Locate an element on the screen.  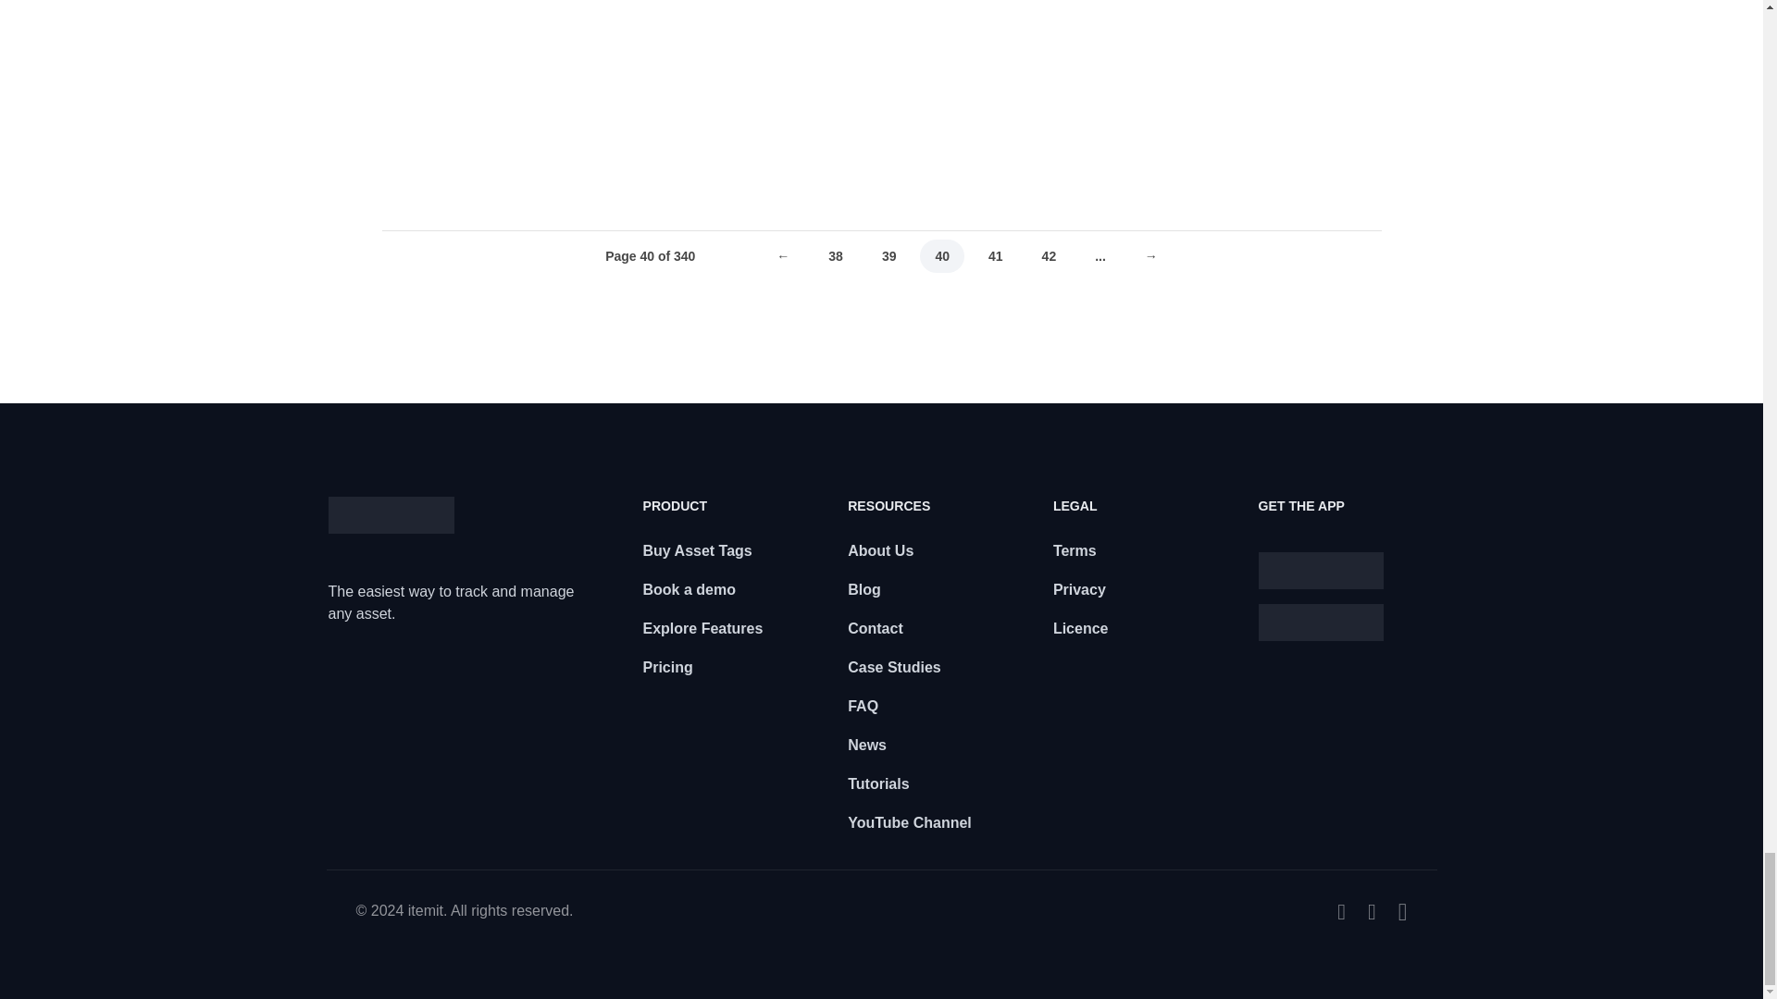
Google play button is located at coordinates (1321, 623).